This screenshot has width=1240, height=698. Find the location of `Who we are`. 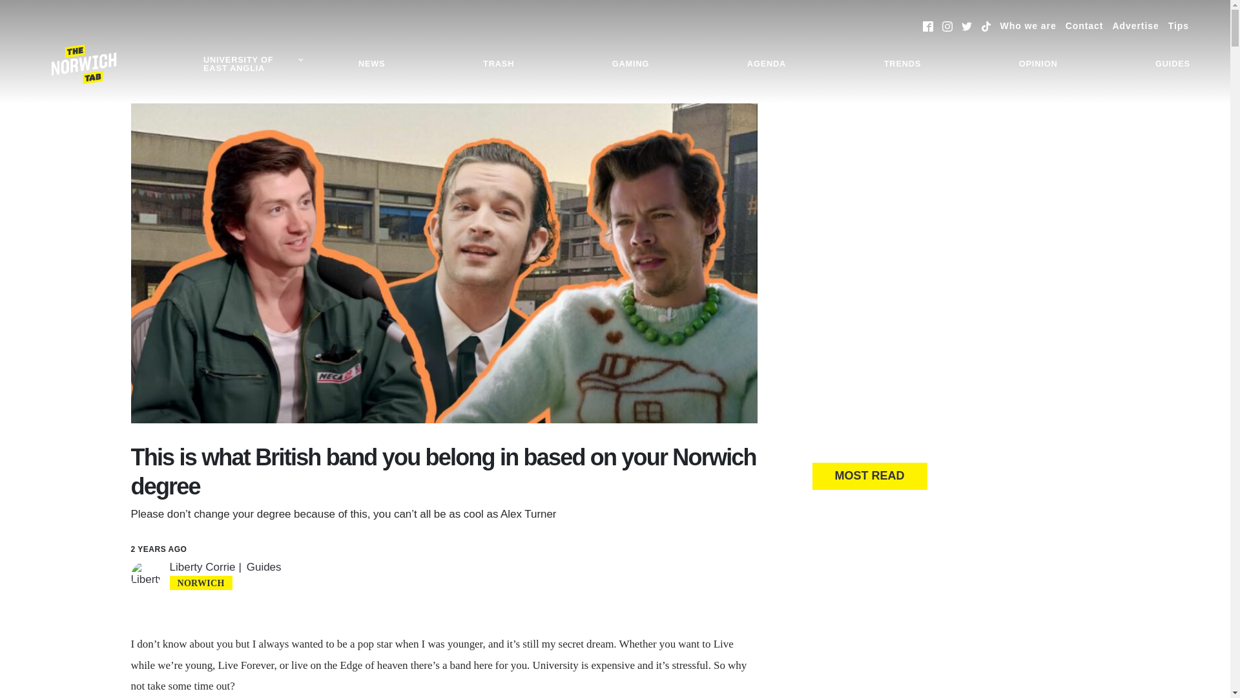

Who we are is located at coordinates (1028, 26).